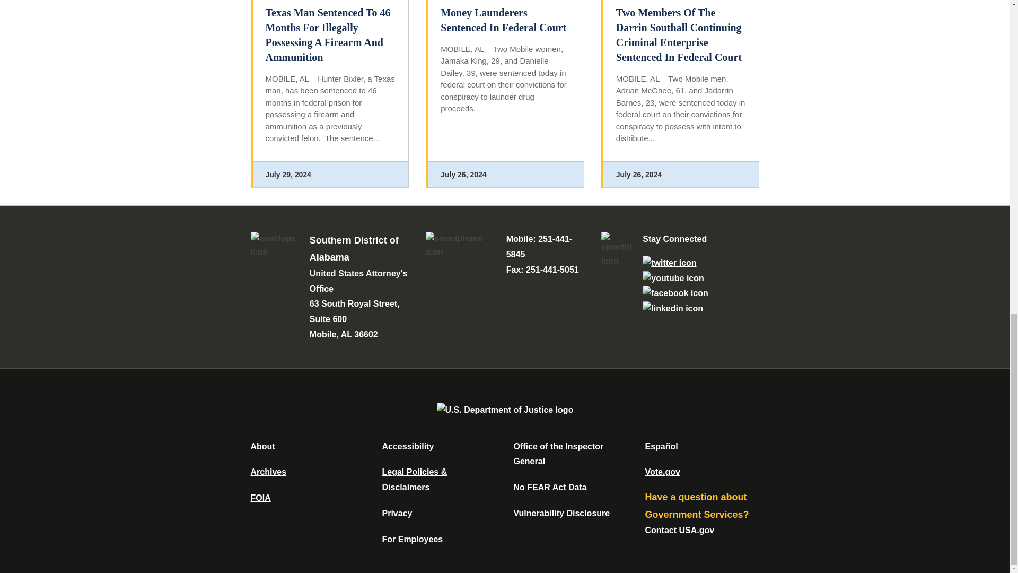  What do you see at coordinates (414, 480) in the screenshot?
I see `Legal Policies and Disclaimers` at bounding box center [414, 480].